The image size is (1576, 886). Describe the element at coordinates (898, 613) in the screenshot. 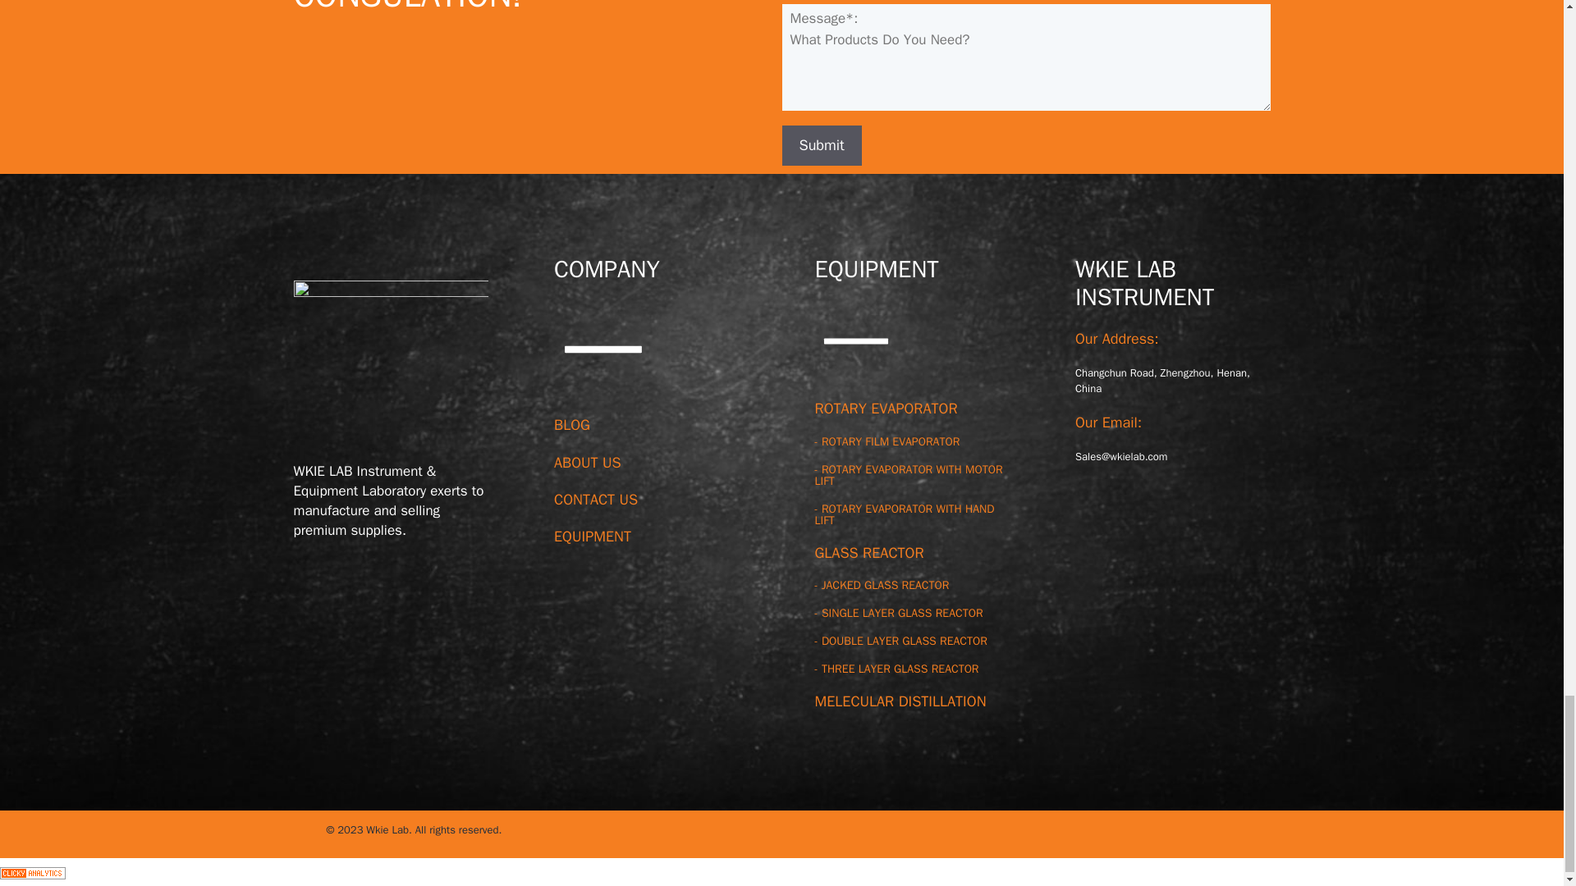

I see `- SINGLE LAYER GLASS REACTOR` at that location.